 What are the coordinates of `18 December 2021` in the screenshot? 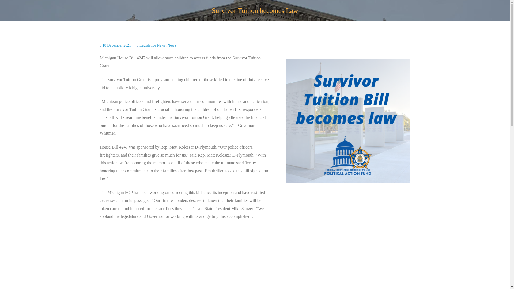 It's located at (117, 45).